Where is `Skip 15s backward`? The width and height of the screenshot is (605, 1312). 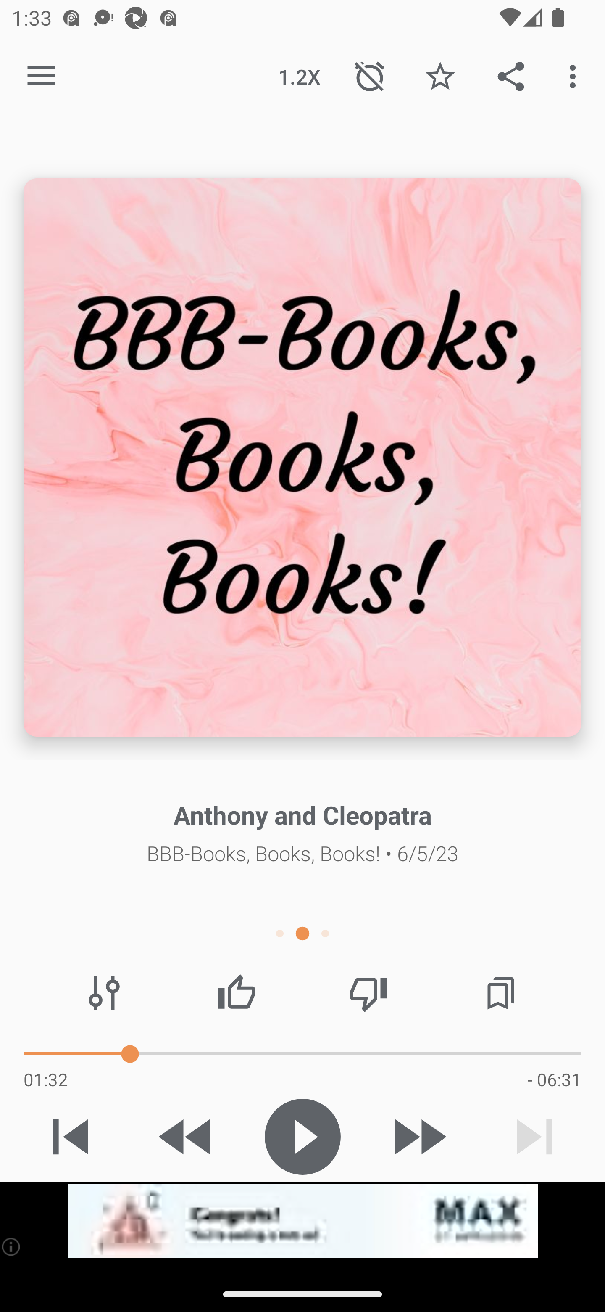 Skip 15s backward is located at coordinates (186, 1137).